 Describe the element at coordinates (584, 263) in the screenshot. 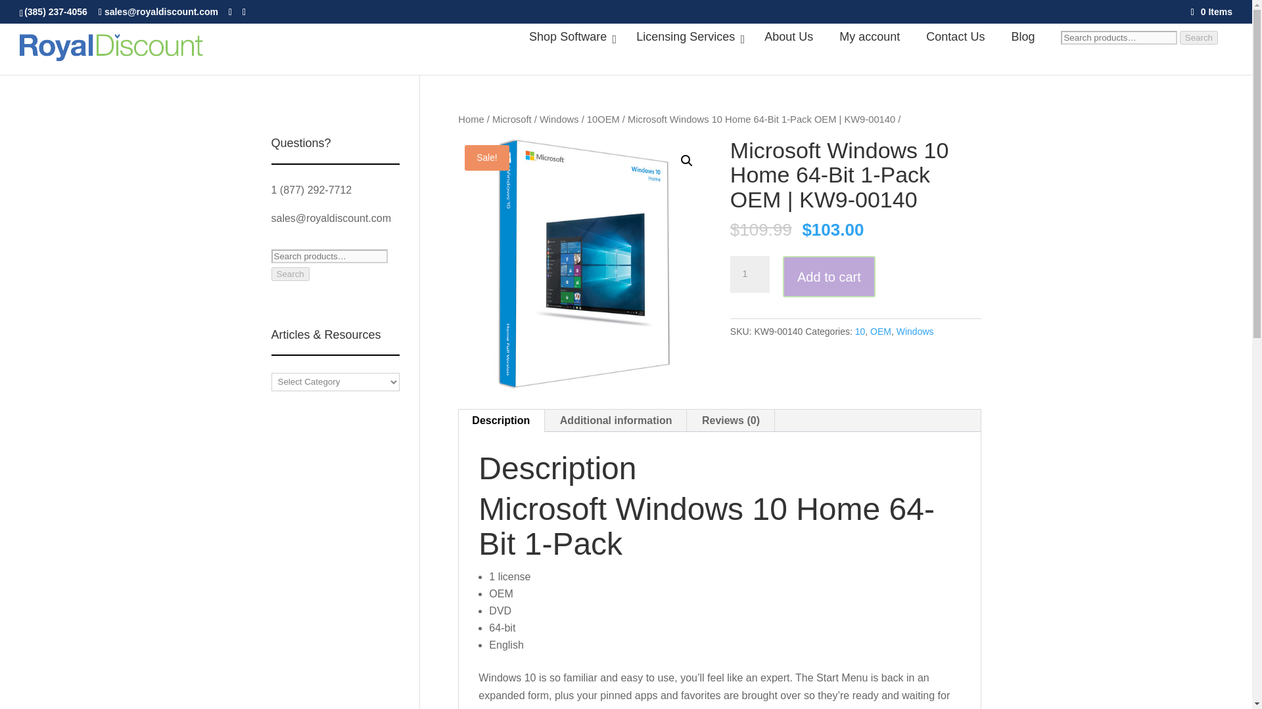

I see `Microsoft Windows 10 Home 64-Bit 1-Pack` at that location.